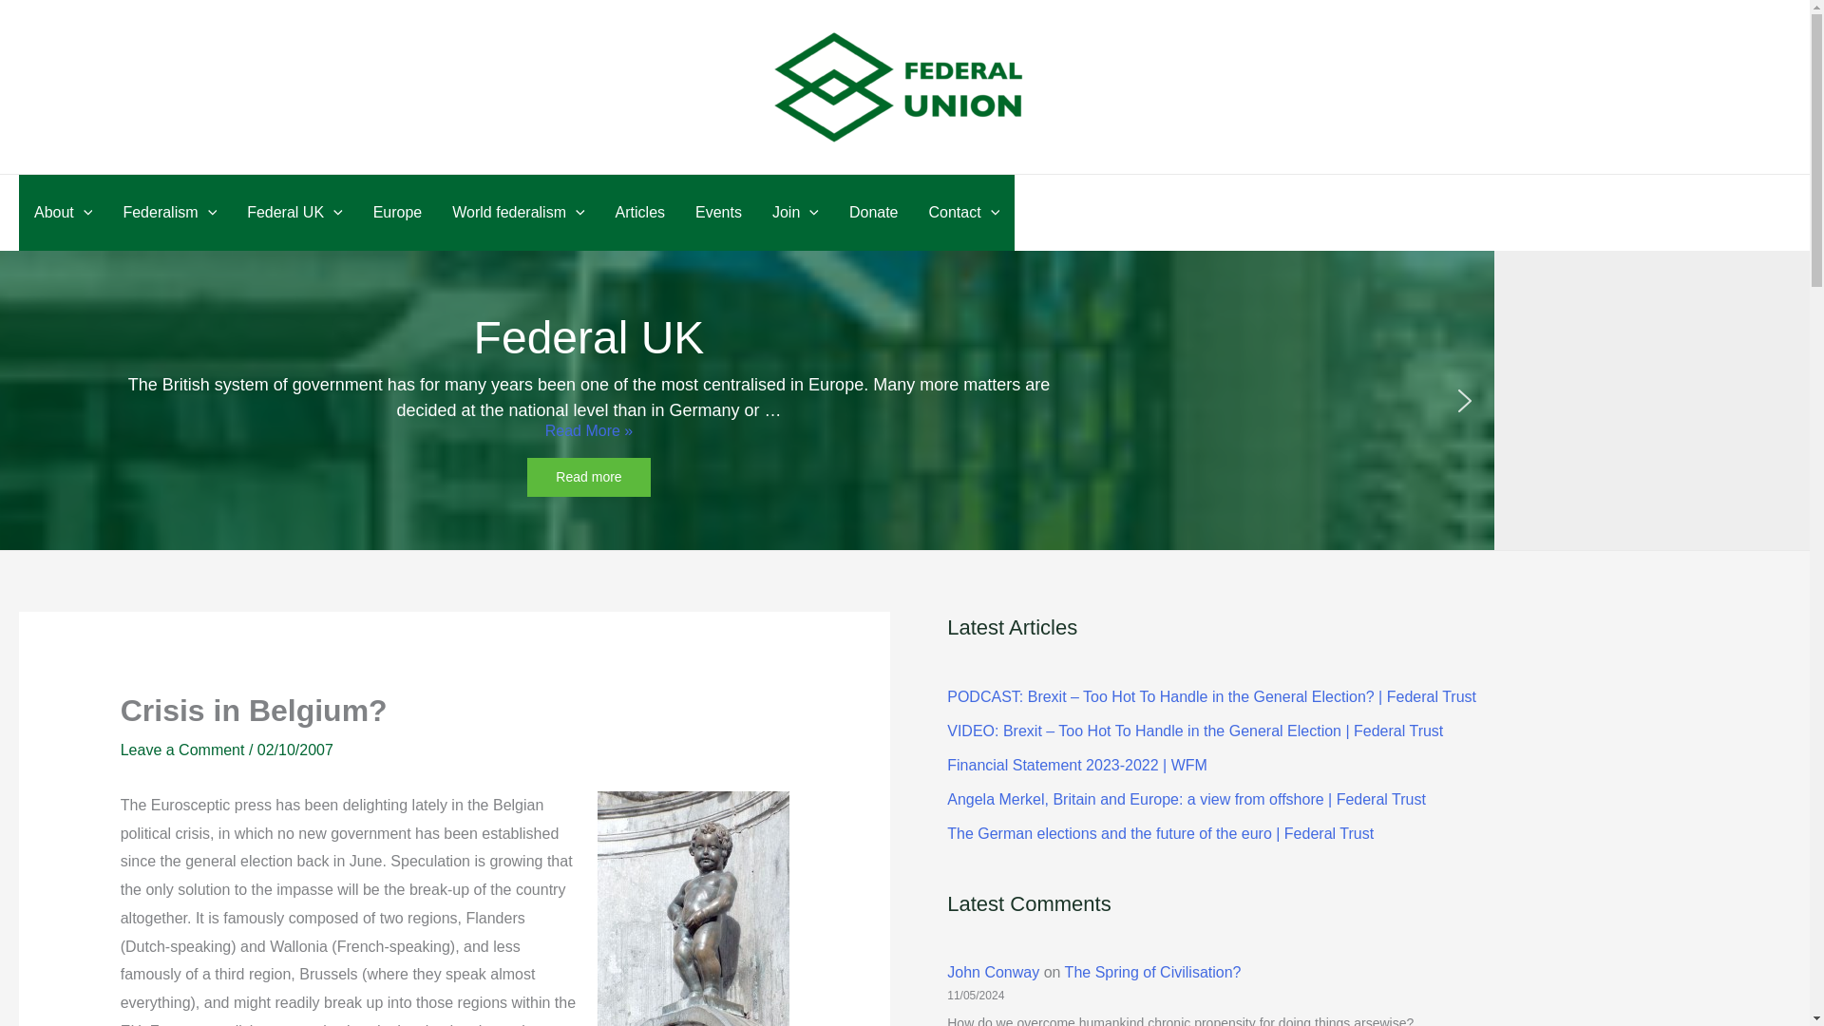 This screenshot has height=1026, width=1824. I want to click on Read more, so click(587, 477).